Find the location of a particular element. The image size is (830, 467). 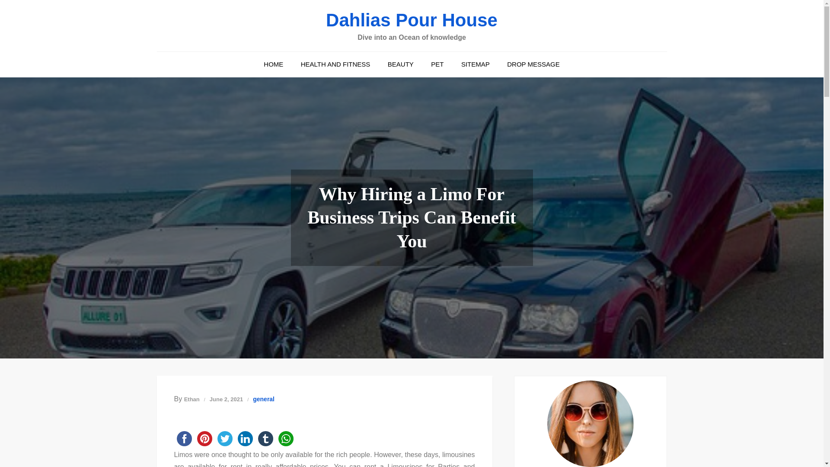

whatsapp is located at coordinates (286, 438).